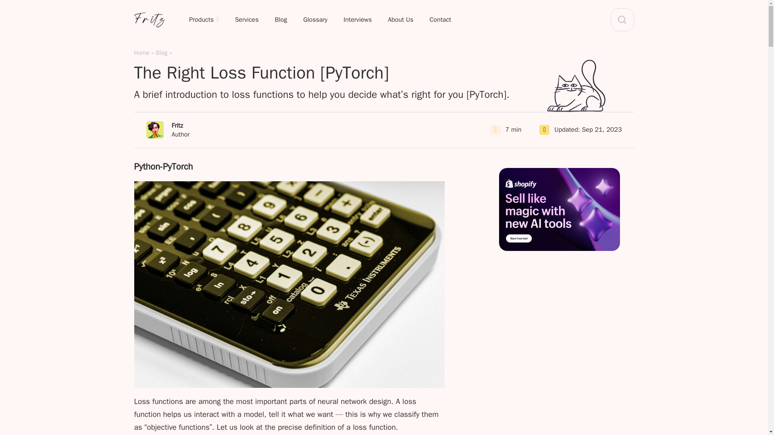 This screenshot has width=774, height=435. What do you see at coordinates (514, 130) in the screenshot?
I see `About Us` at bounding box center [514, 130].